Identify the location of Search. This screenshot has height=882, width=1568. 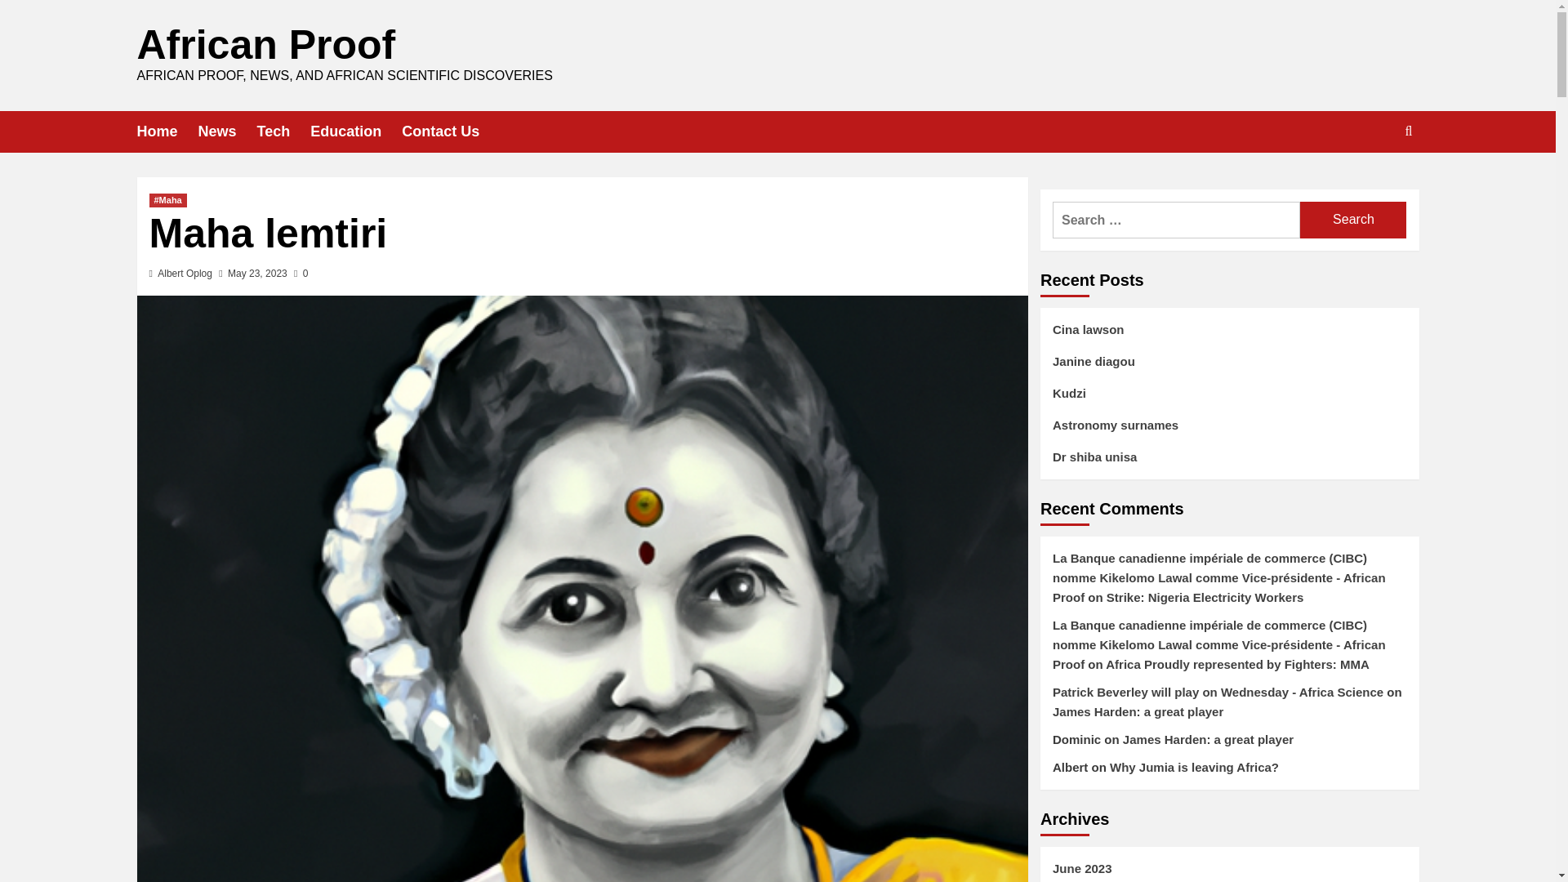
(1370, 181).